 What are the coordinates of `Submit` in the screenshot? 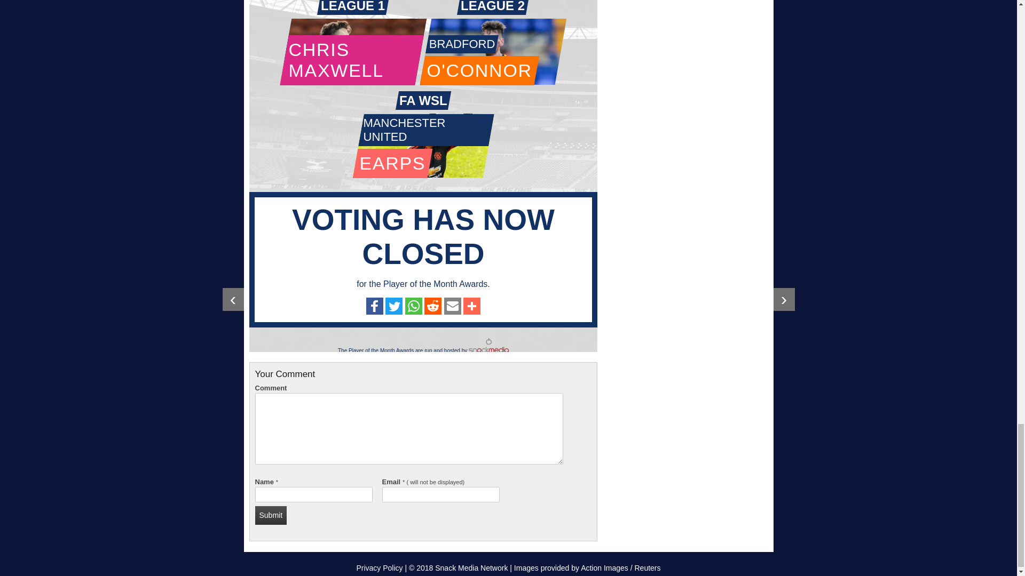 It's located at (271, 515).